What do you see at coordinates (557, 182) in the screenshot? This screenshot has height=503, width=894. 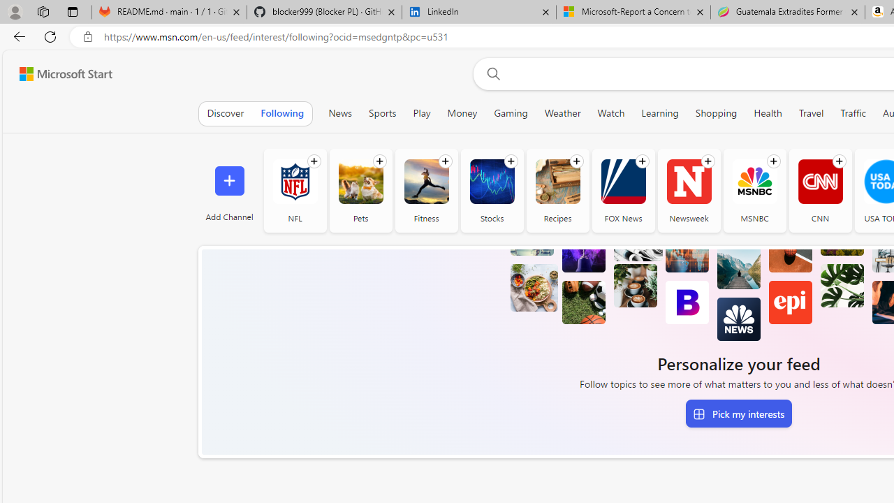 I see `Recipes` at bounding box center [557, 182].